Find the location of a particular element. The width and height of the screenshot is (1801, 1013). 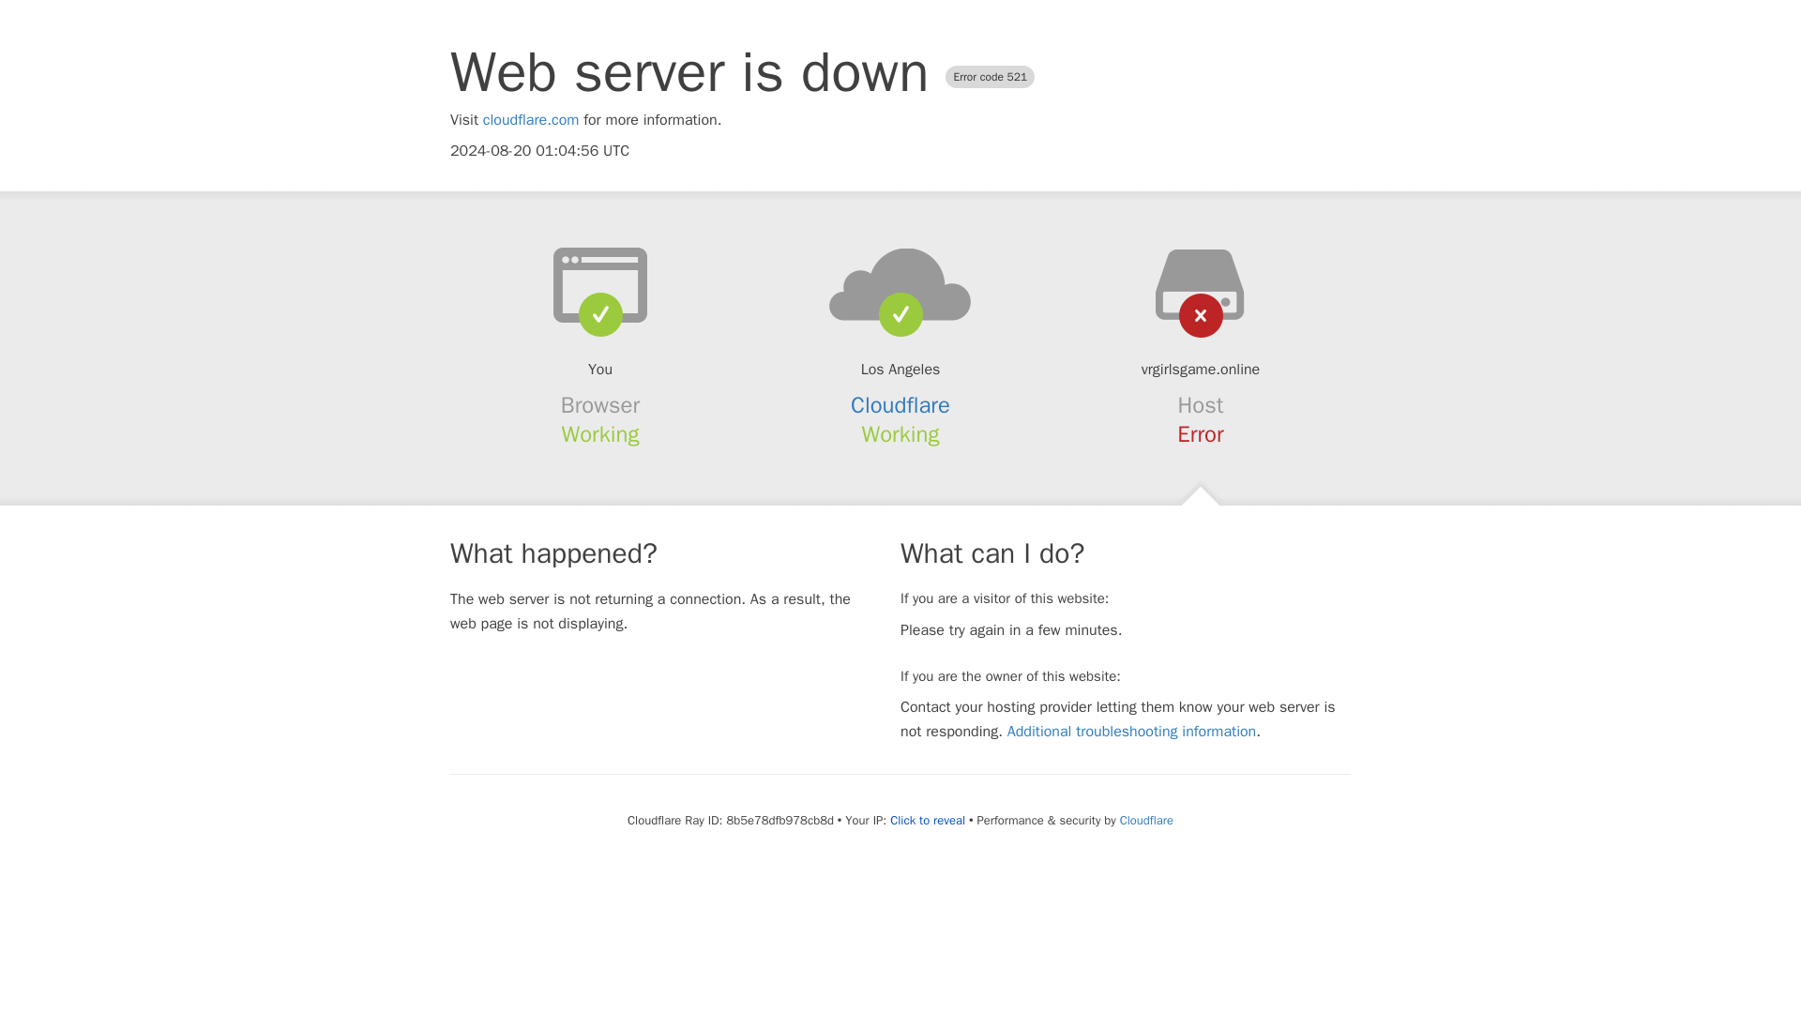

Cloudflare is located at coordinates (1146, 820).